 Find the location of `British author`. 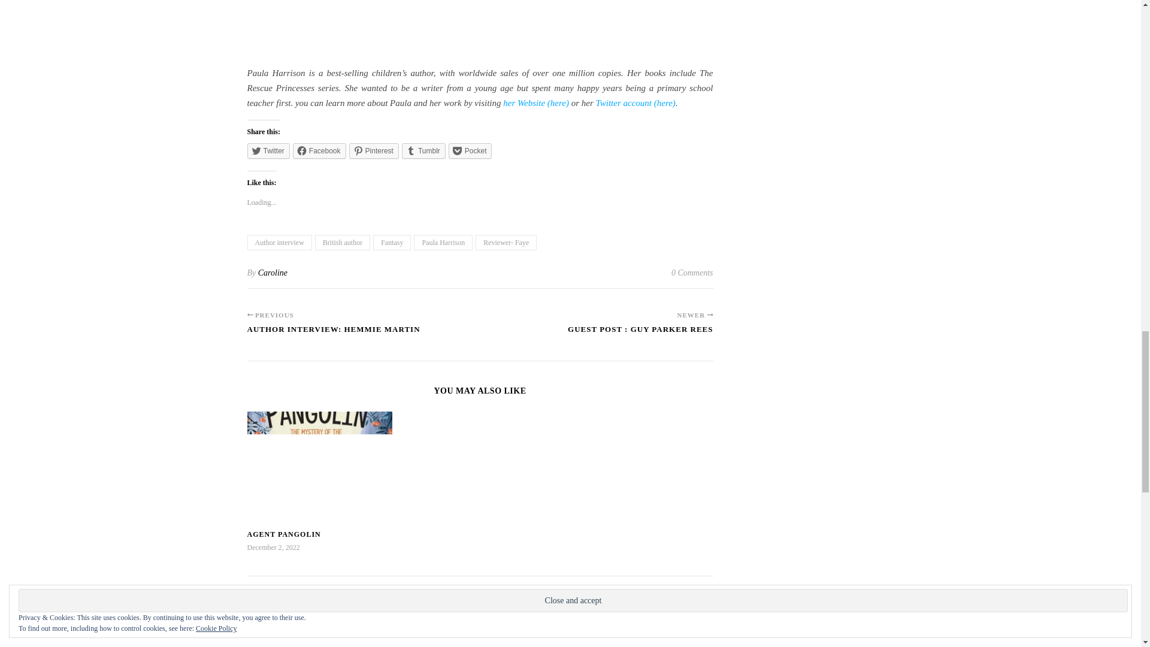

British author is located at coordinates (343, 242).